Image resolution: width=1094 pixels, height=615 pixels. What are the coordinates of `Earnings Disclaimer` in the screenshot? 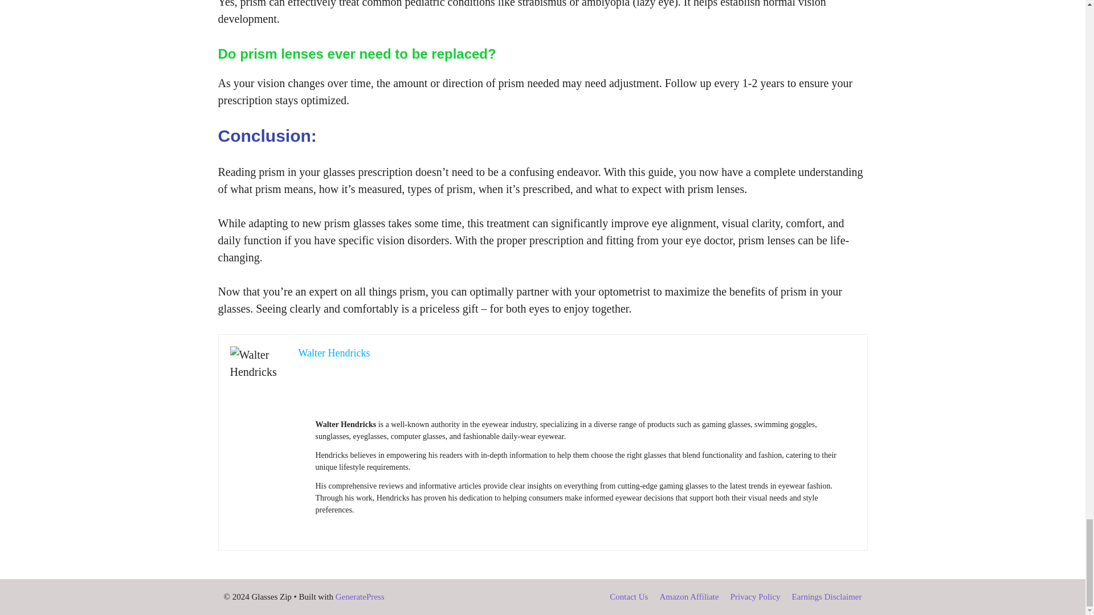 It's located at (827, 597).